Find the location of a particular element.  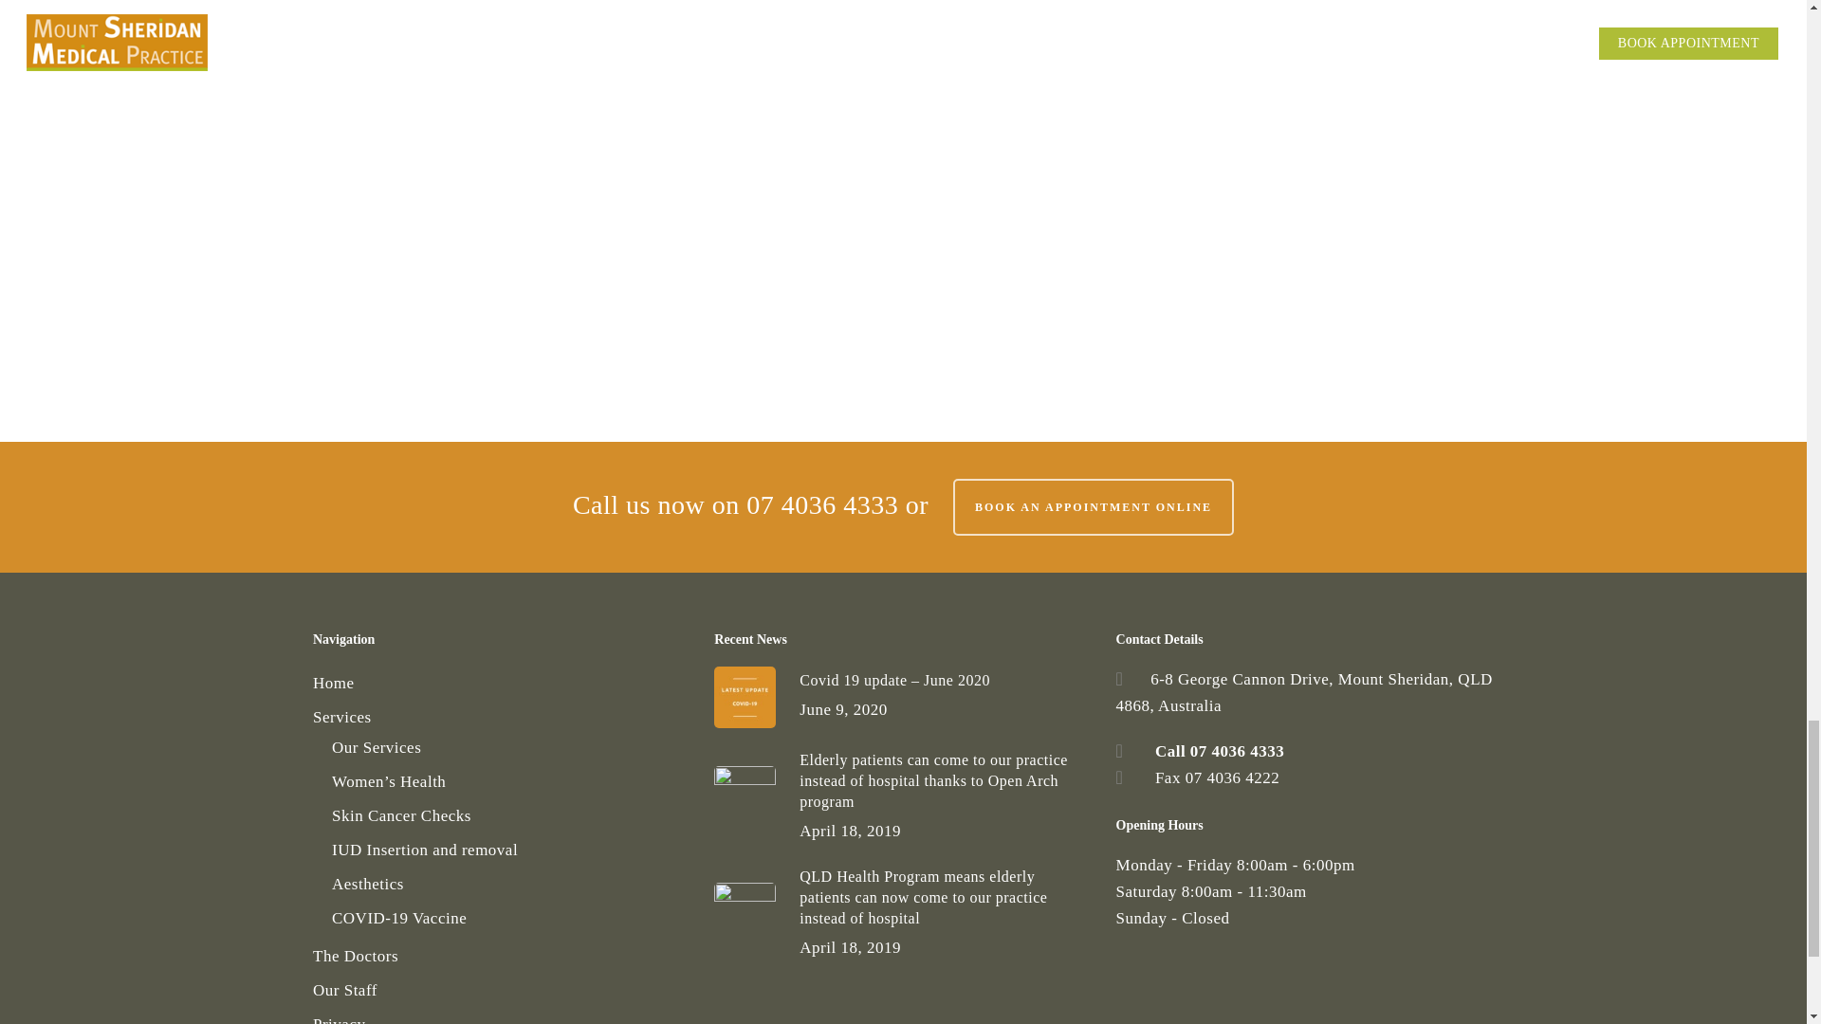

COVID-19 Vaccine is located at coordinates (510, 918).